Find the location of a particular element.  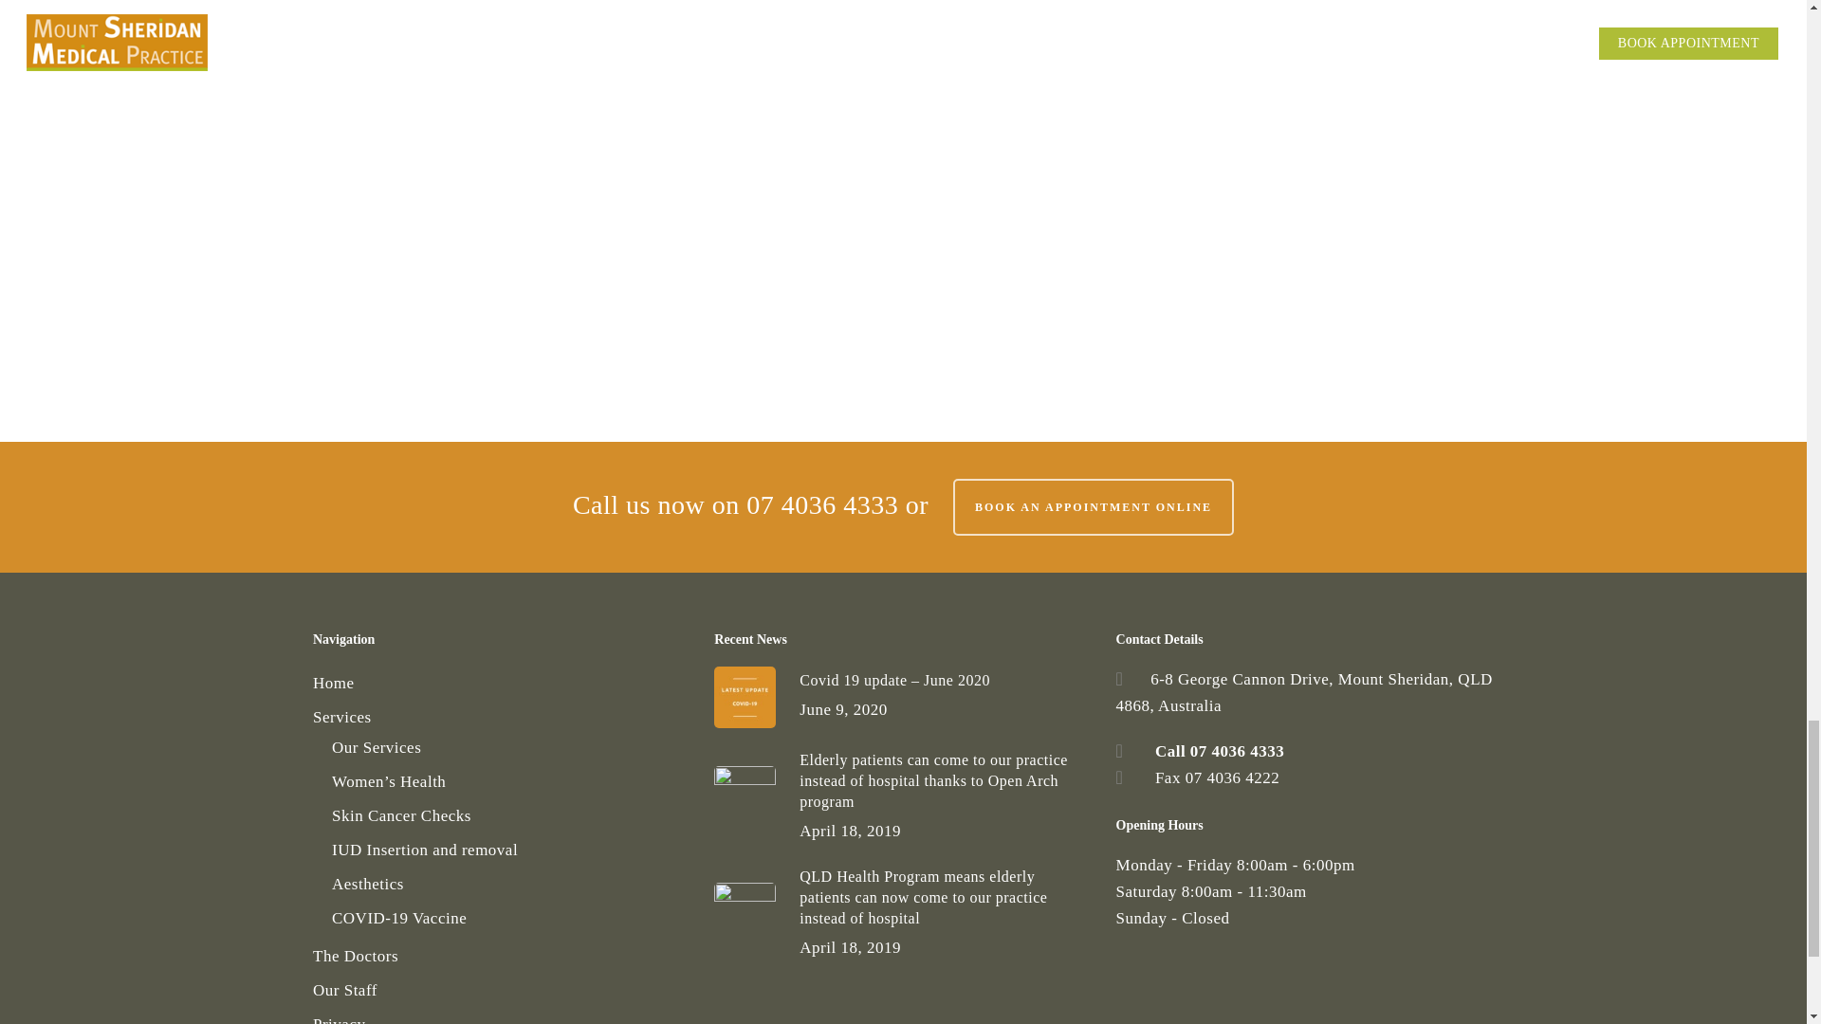

COVID-19 Vaccine is located at coordinates (510, 918).